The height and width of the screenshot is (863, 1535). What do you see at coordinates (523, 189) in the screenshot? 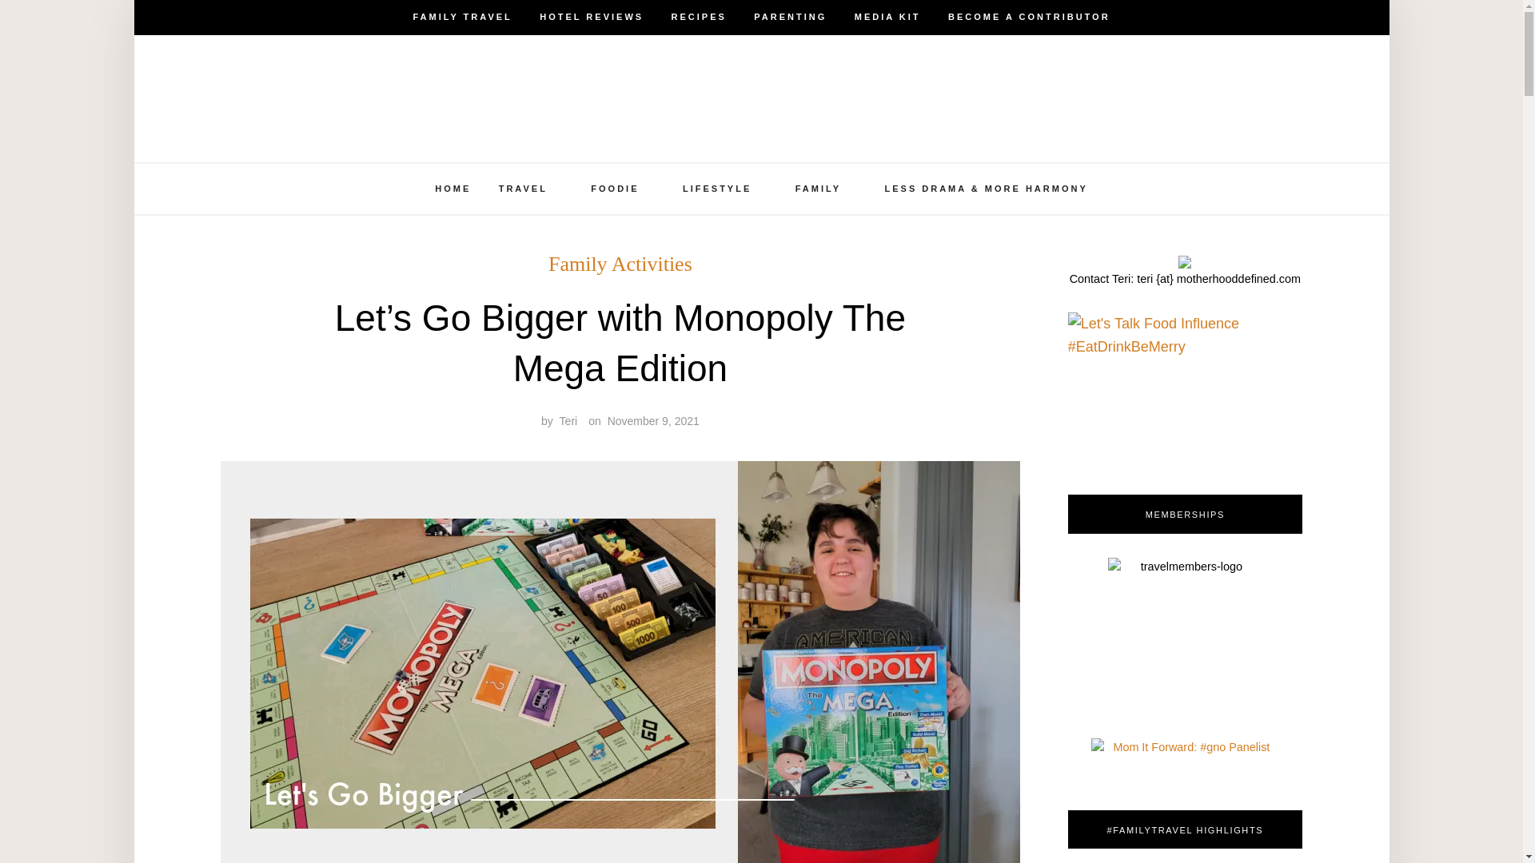
I see `TRAVEL` at bounding box center [523, 189].